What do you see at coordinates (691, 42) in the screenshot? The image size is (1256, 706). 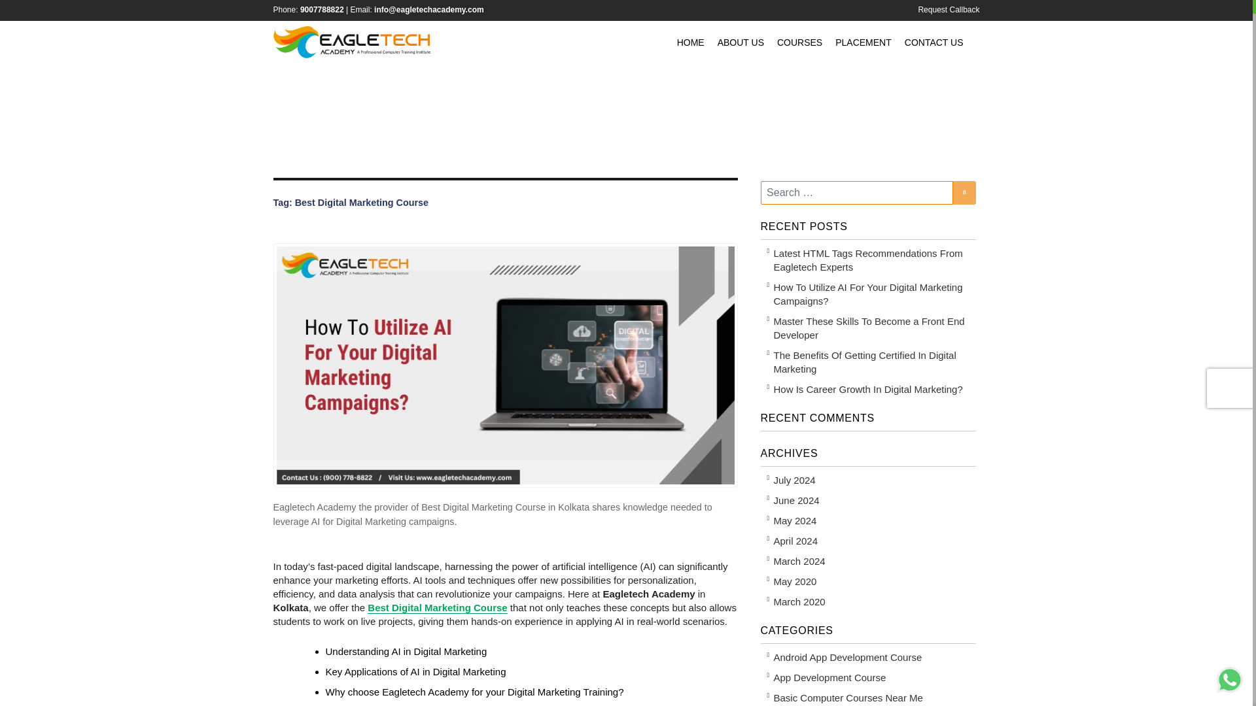 I see `HOME` at bounding box center [691, 42].